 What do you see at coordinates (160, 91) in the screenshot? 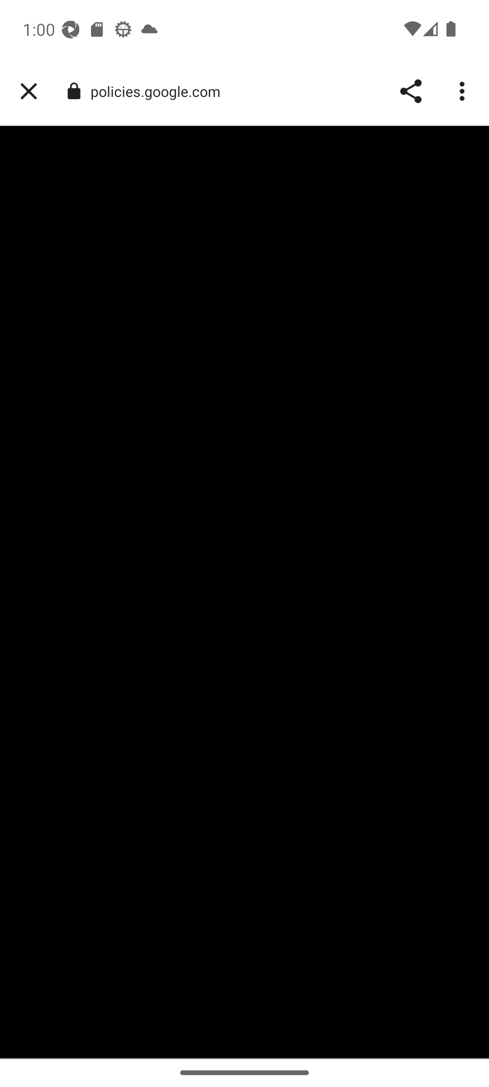
I see `policies.google.com` at bounding box center [160, 91].